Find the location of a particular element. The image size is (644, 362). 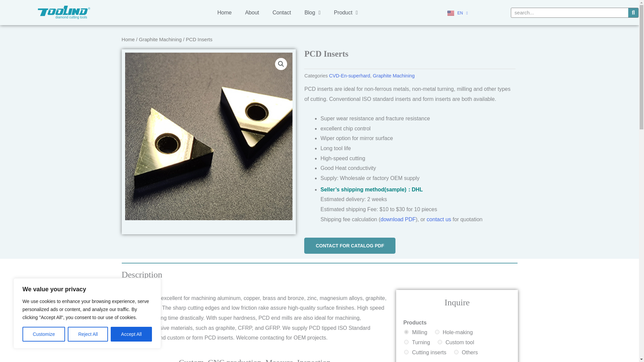

Contact is located at coordinates (281, 12).